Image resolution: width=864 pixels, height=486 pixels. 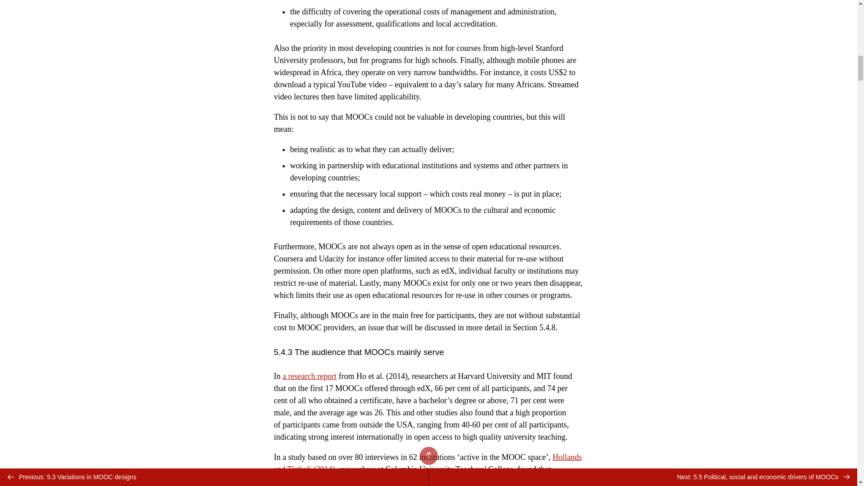 What do you see at coordinates (310, 376) in the screenshot?
I see `a research report` at bounding box center [310, 376].